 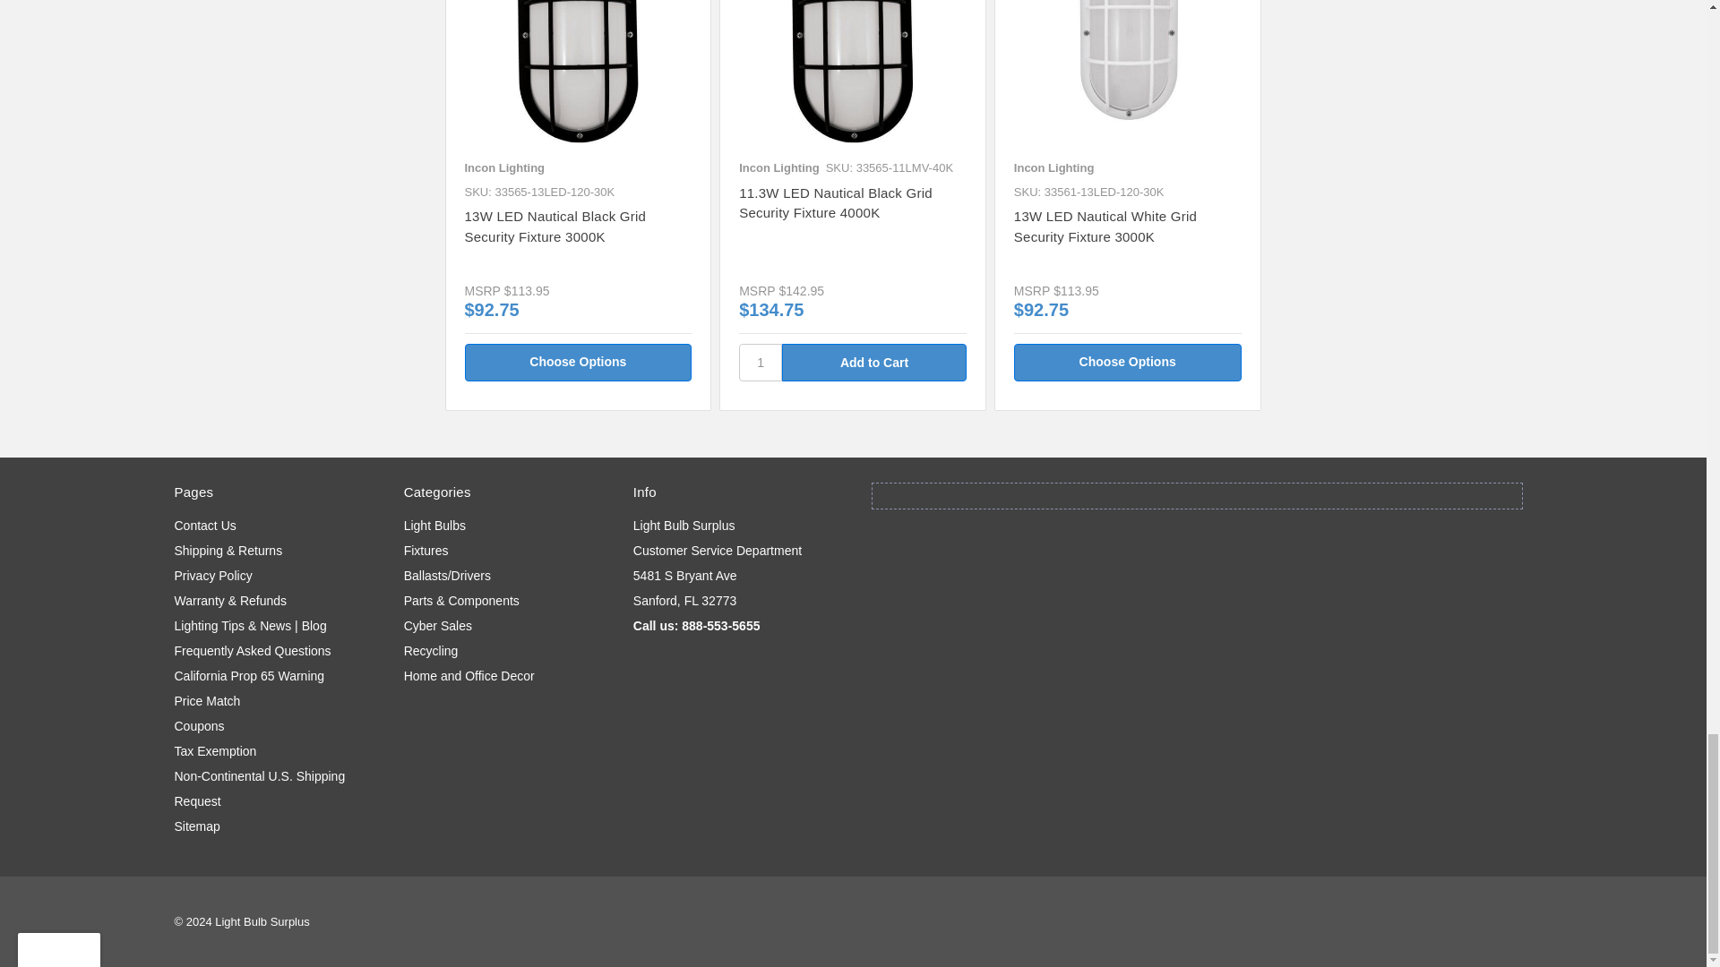 I want to click on 1, so click(x=761, y=362).